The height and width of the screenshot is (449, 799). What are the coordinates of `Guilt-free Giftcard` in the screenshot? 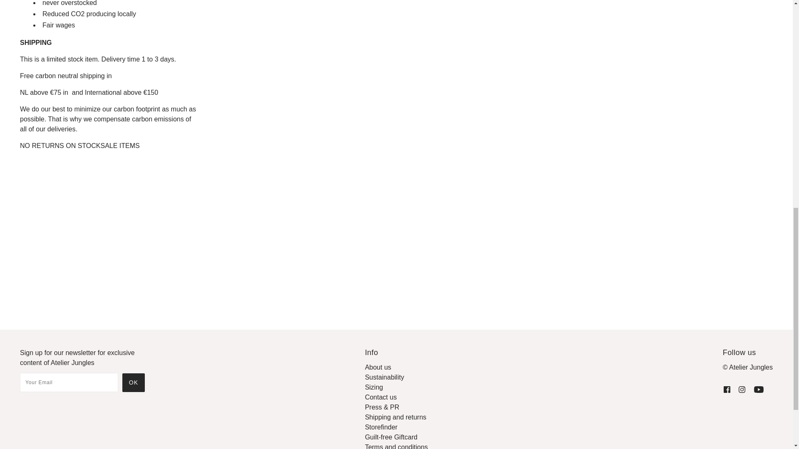 It's located at (391, 437).